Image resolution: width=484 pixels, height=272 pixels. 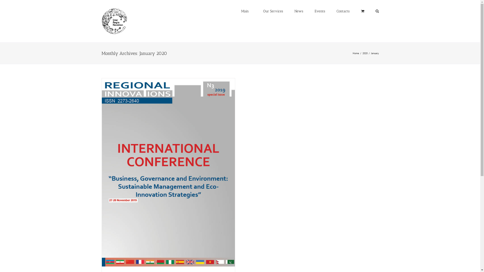 What do you see at coordinates (355, 53) in the screenshot?
I see `Home` at bounding box center [355, 53].